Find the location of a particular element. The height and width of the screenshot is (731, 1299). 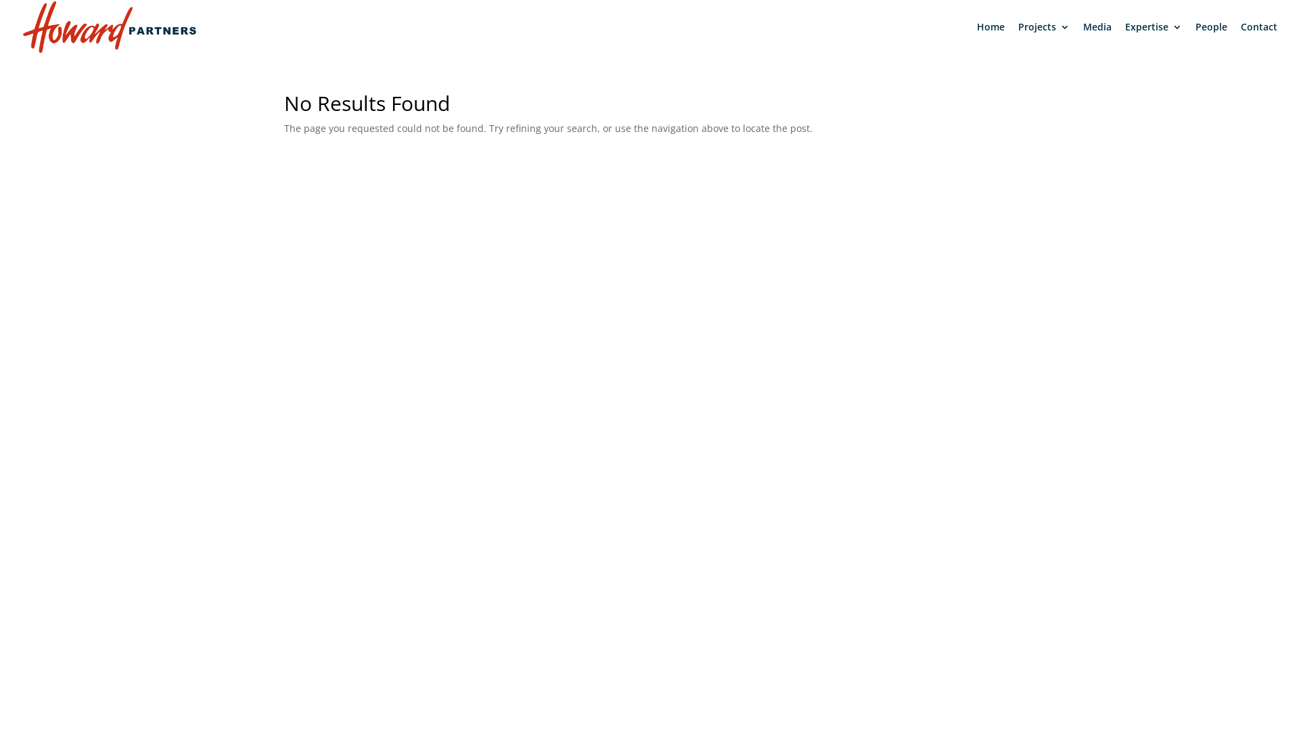

Projects is located at coordinates (1044, 38).